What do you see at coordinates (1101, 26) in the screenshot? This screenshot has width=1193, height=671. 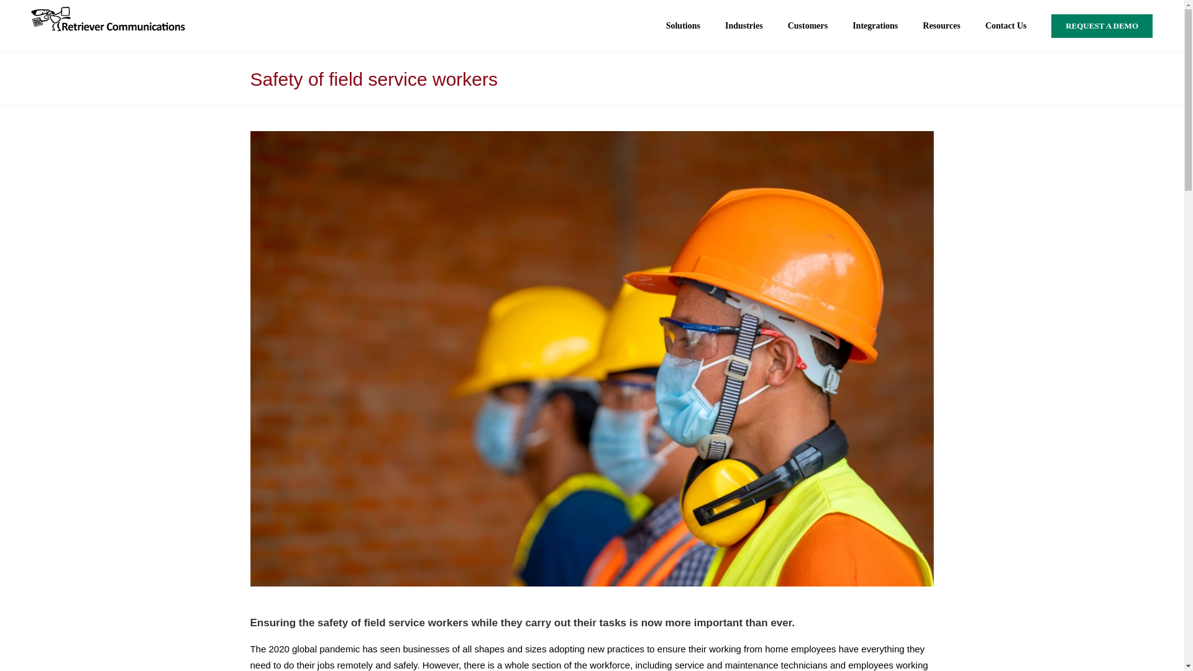 I see `REQUEST A DEMO` at bounding box center [1101, 26].